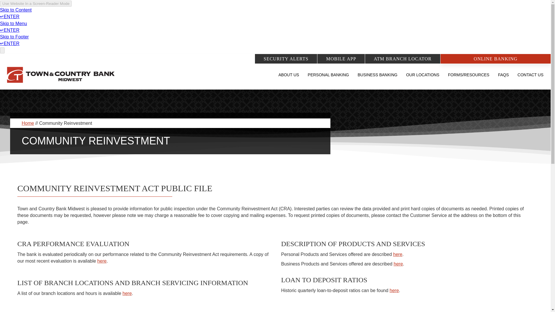 Image resolution: width=555 pixels, height=312 pixels. I want to click on PERSONAL BANKING, so click(328, 79).